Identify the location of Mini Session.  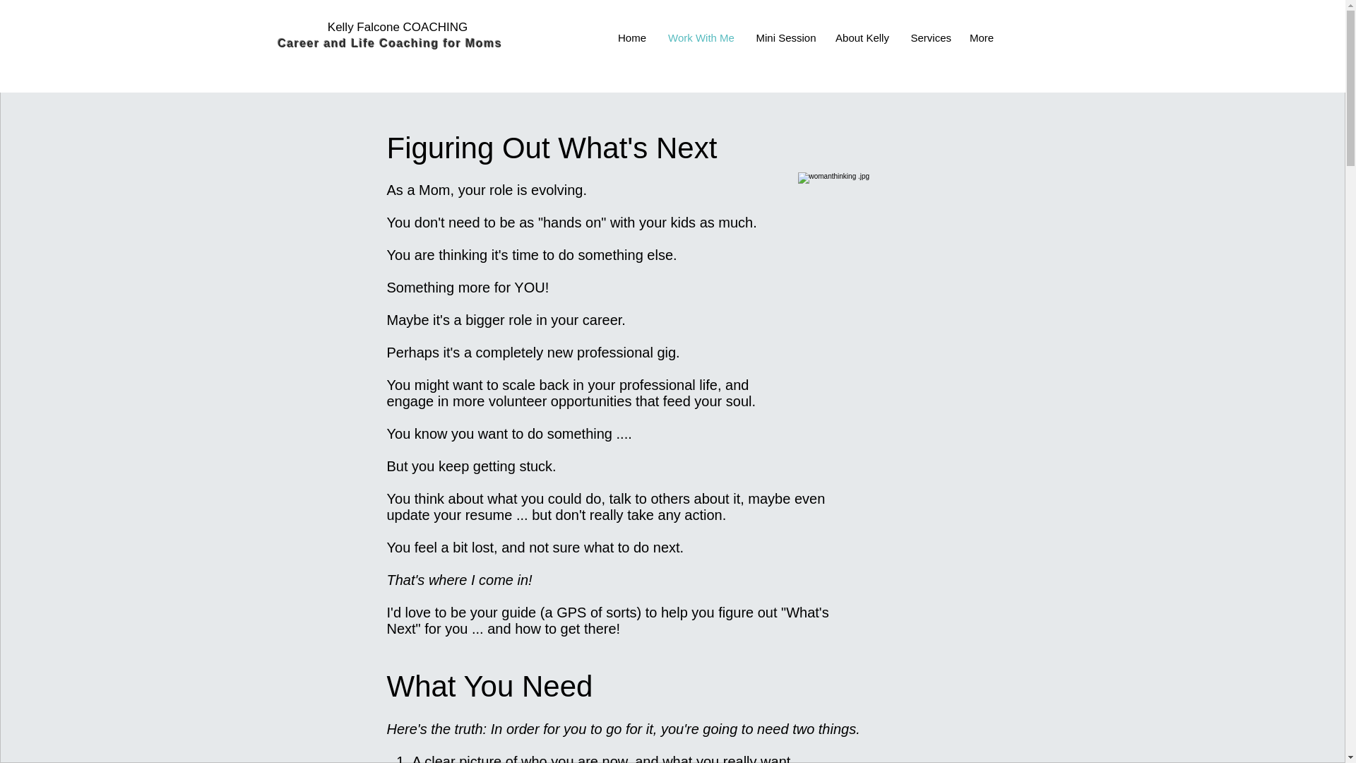
(785, 38).